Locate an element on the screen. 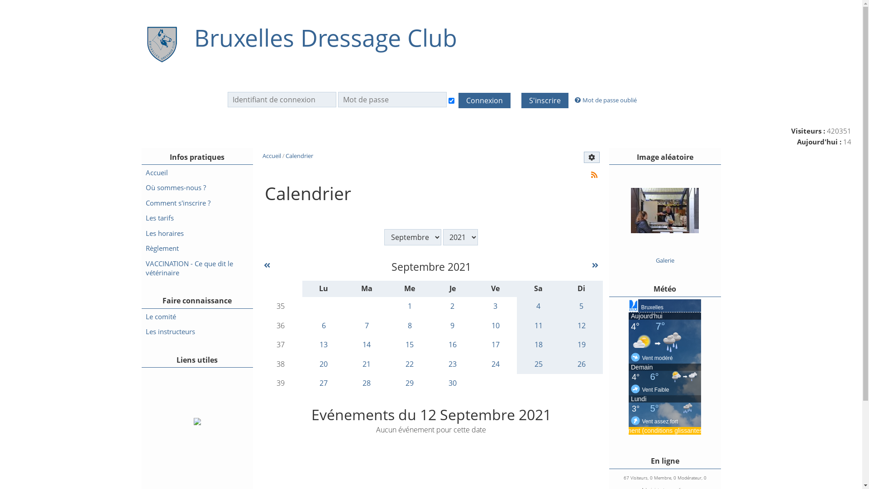 The height and width of the screenshot is (489, 869). 23 is located at coordinates (453, 364).